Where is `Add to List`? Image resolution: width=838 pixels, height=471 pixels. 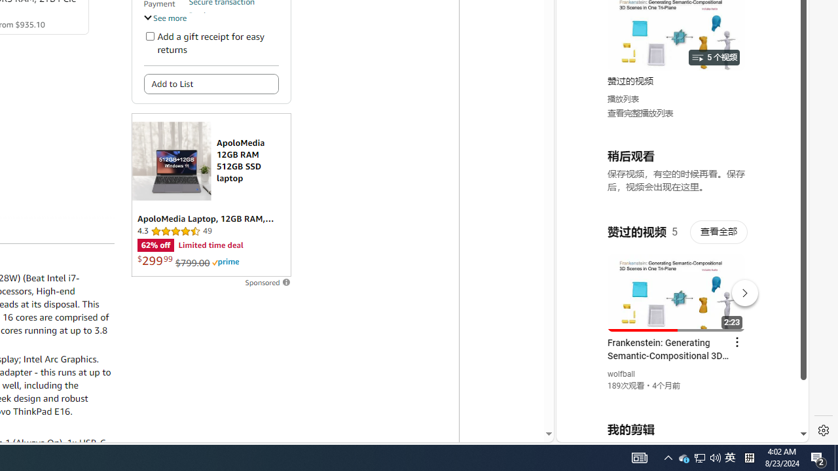
Add to List is located at coordinates (211, 84).